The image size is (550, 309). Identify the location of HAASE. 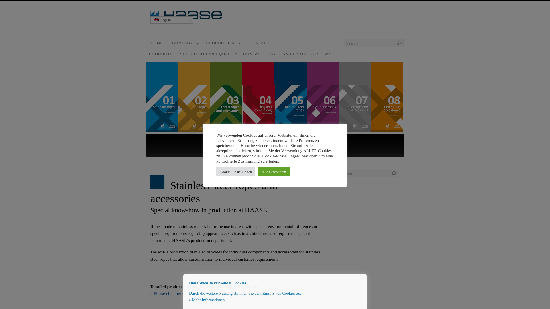
(207, 19).